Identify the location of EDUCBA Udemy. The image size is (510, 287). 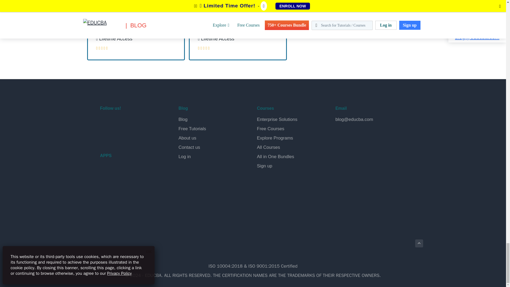
(130, 136).